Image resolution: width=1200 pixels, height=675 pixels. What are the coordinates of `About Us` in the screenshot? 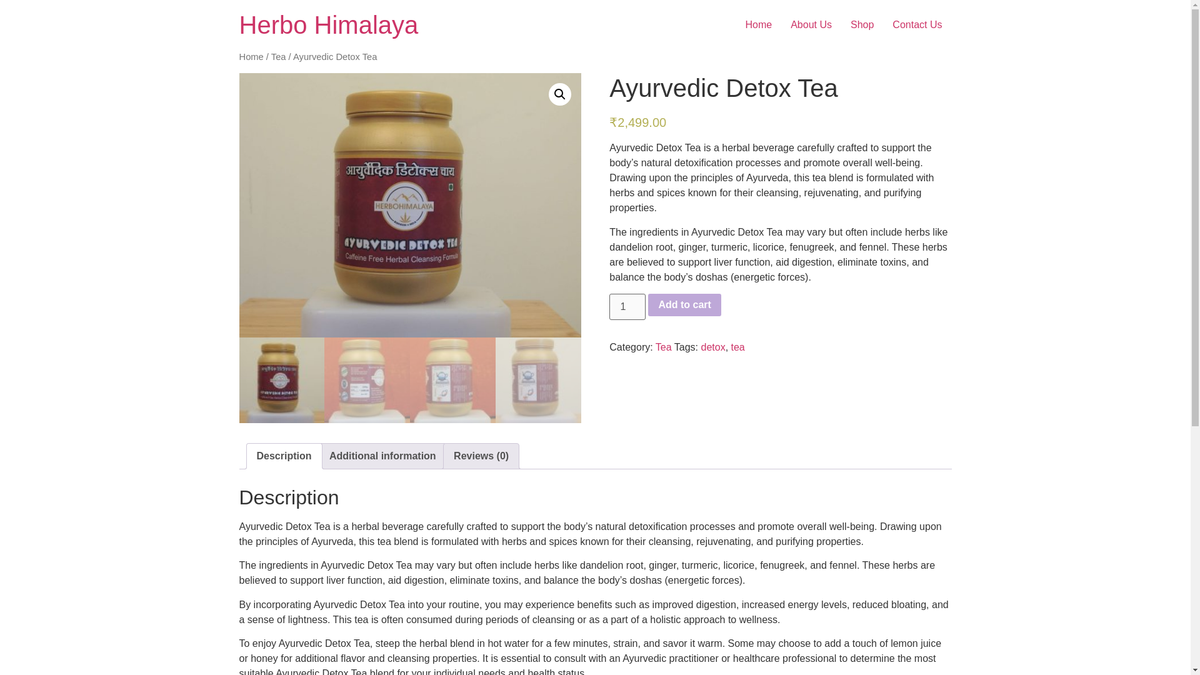 It's located at (811, 25).